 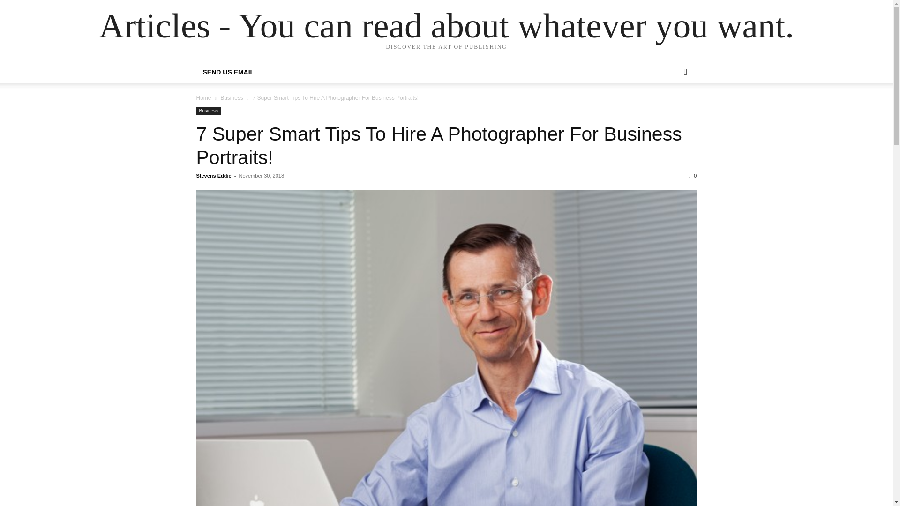 What do you see at coordinates (232, 97) in the screenshot?
I see `Business` at bounding box center [232, 97].